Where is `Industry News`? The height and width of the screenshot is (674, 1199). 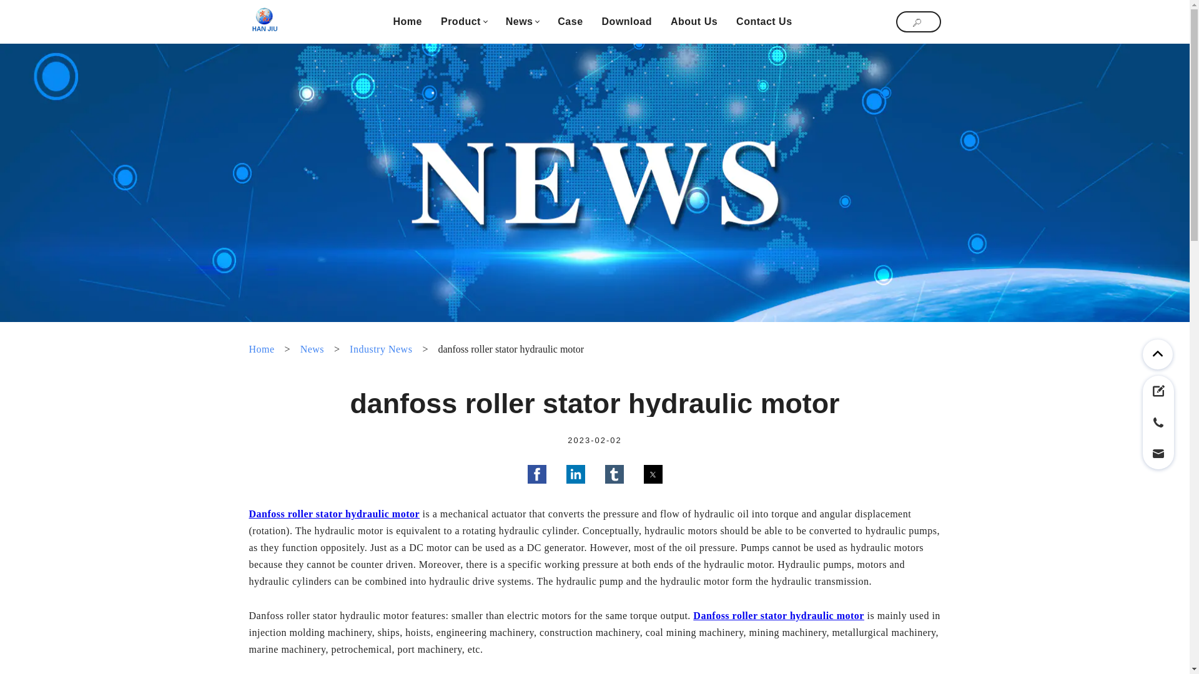 Industry News is located at coordinates (381, 349).